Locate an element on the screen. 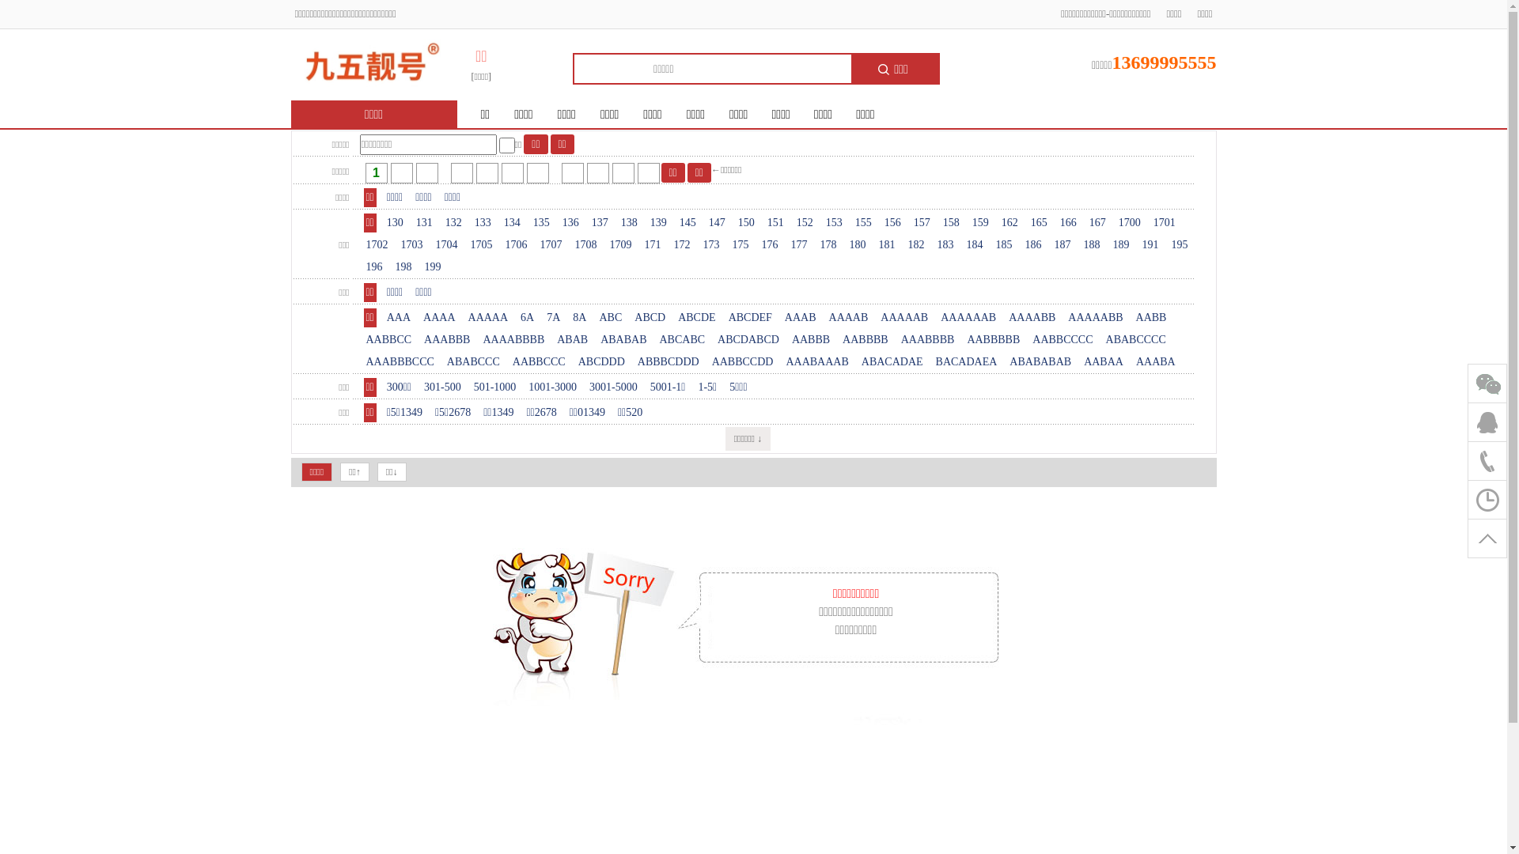 The width and height of the screenshot is (1519, 854). 134 is located at coordinates (513, 223).